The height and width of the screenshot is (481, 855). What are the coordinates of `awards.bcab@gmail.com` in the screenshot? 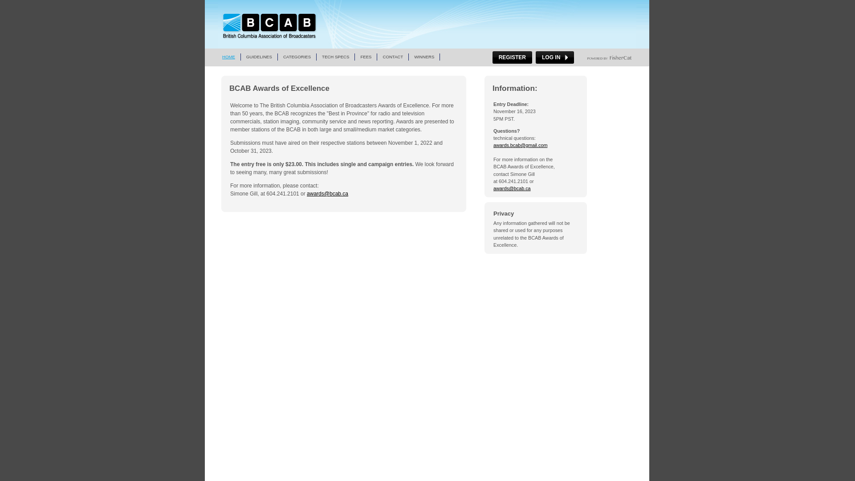 It's located at (520, 145).